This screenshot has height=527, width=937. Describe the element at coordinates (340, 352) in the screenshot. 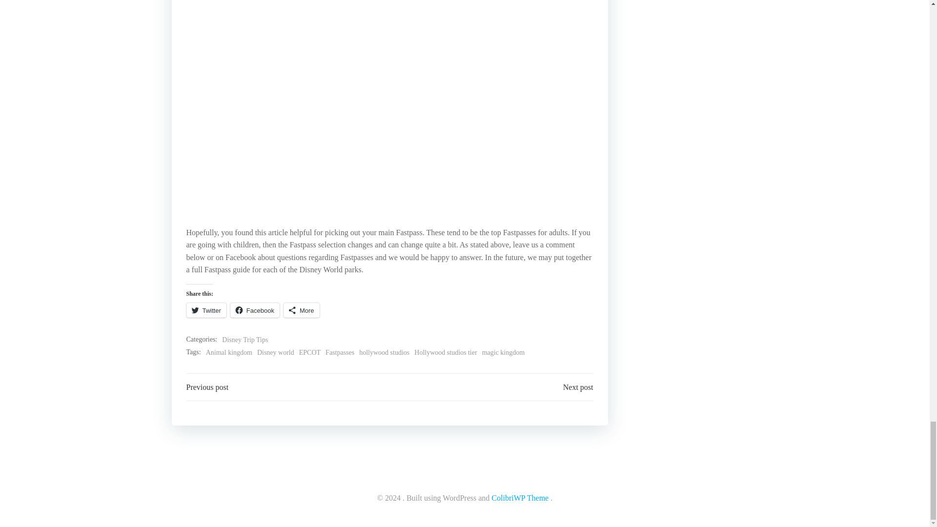

I see `Tag: Fastpasses` at that location.